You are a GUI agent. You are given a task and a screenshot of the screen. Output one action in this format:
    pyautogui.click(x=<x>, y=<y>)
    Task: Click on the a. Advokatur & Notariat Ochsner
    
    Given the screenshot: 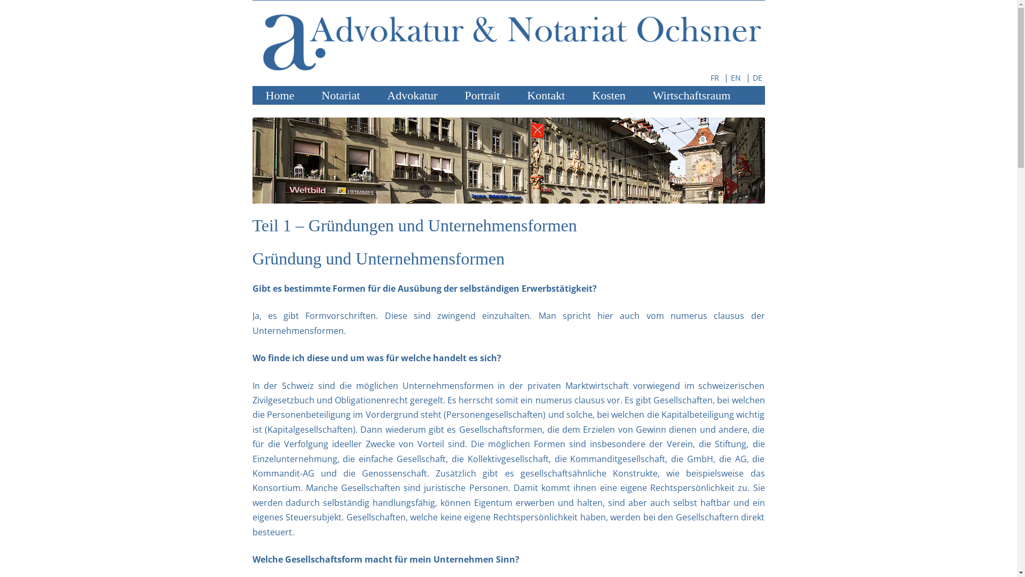 What is the action you would take?
    pyautogui.click(x=508, y=69)
    